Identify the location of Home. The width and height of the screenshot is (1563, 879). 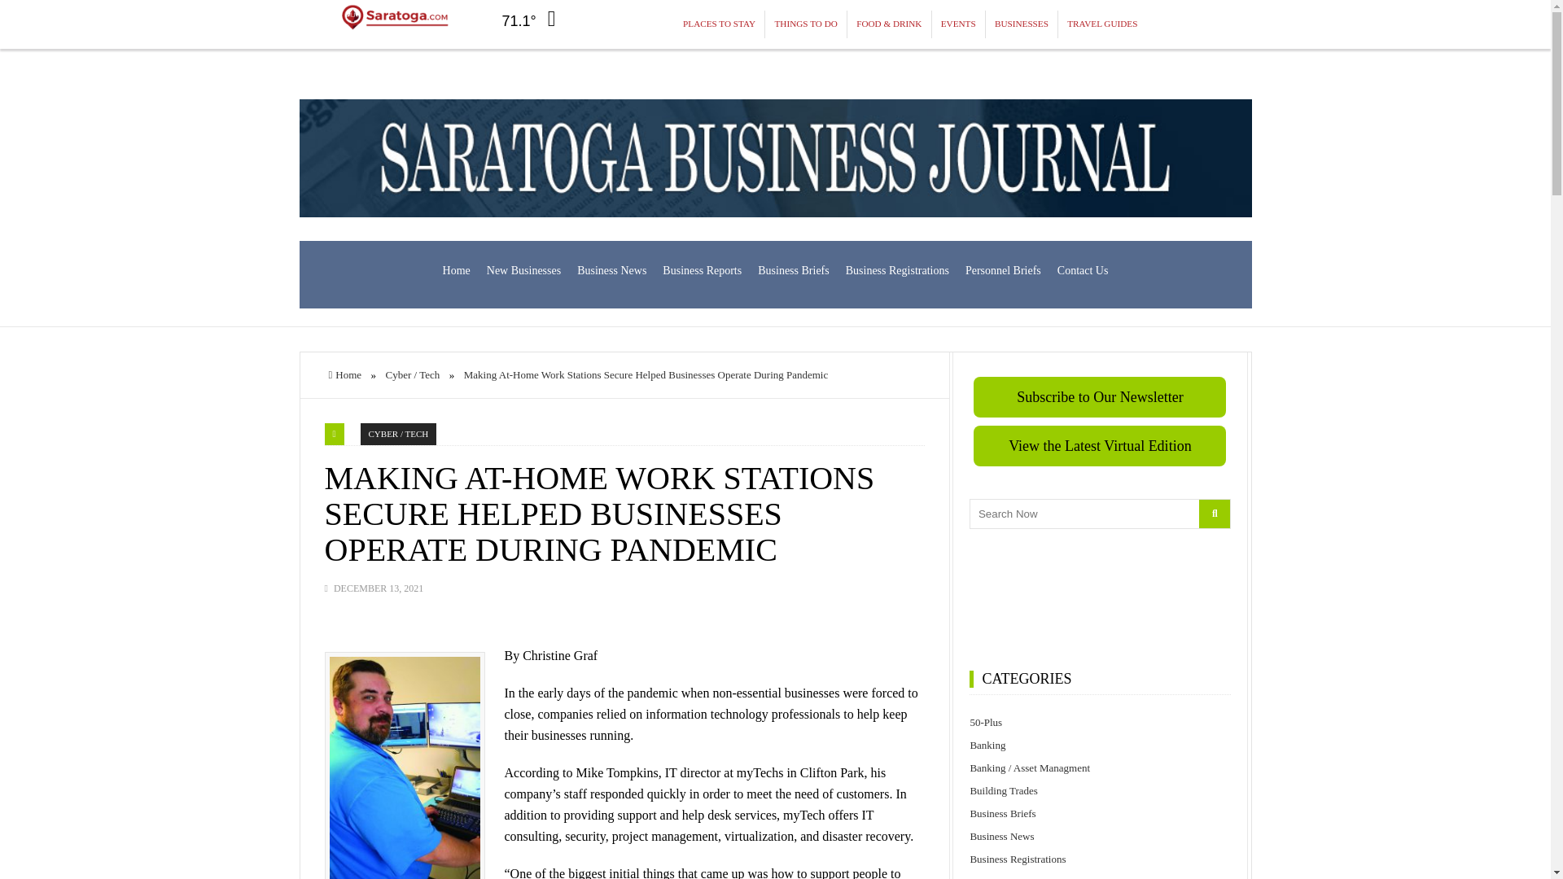
(456, 270).